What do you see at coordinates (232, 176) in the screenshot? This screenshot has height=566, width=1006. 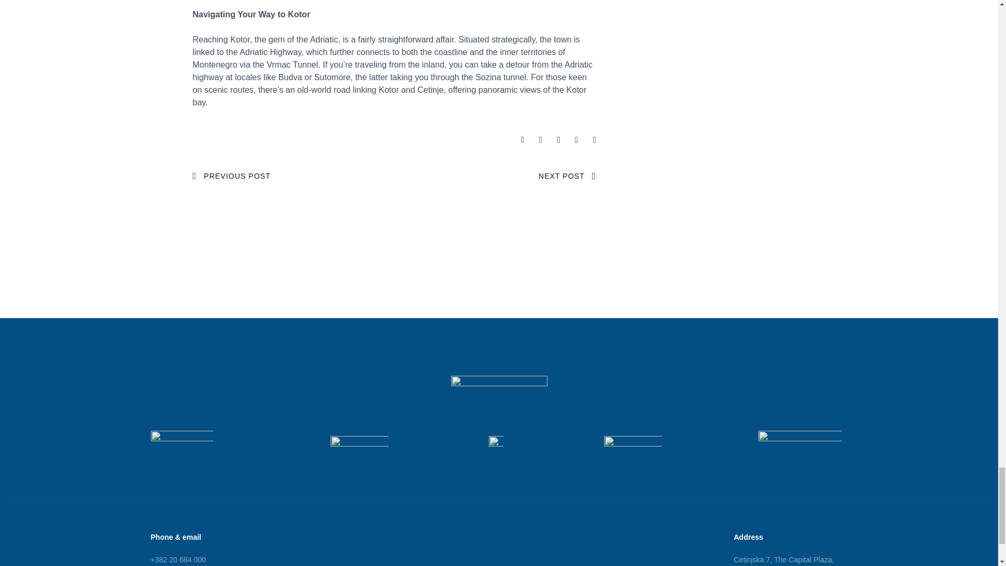 I see `PREVIOUS POST` at bounding box center [232, 176].